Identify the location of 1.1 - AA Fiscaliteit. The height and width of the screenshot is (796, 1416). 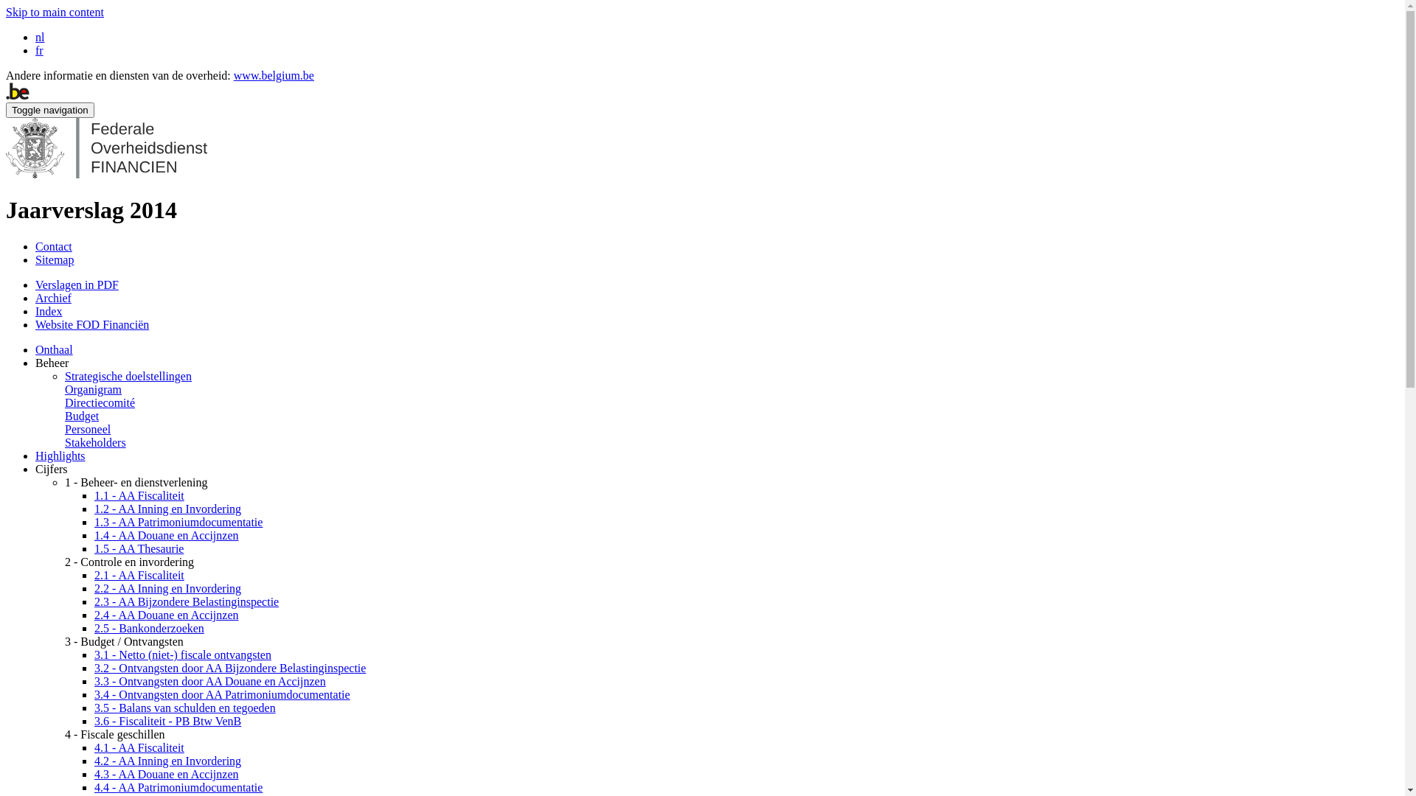
(139, 495).